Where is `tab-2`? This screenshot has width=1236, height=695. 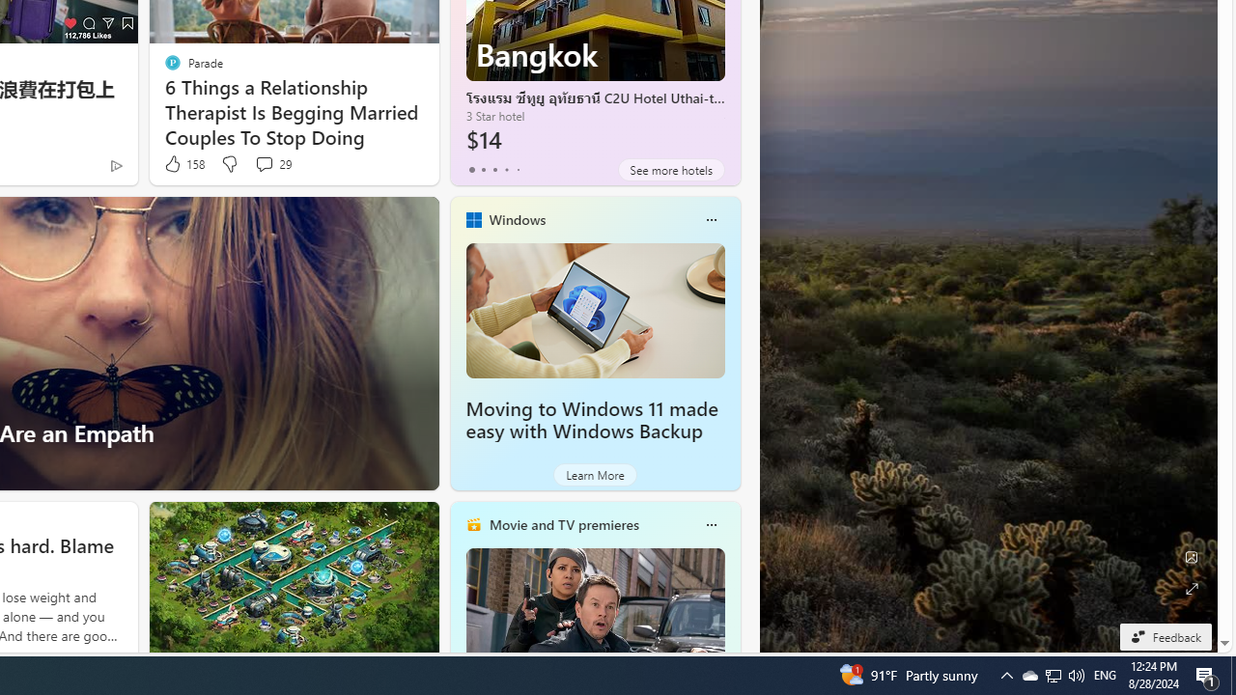 tab-2 is located at coordinates (494, 170).